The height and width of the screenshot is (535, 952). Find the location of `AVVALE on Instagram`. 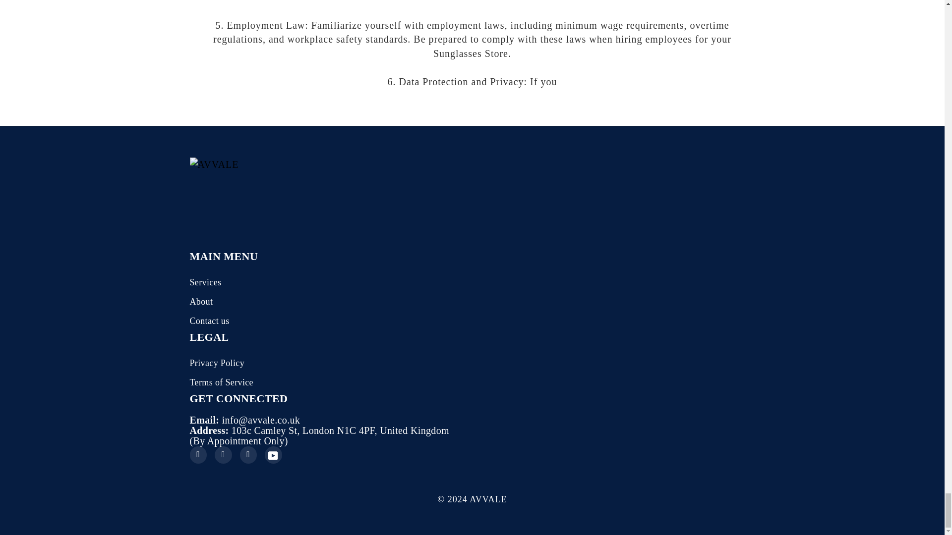

AVVALE on Instagram is located at coordinates (223, 455).